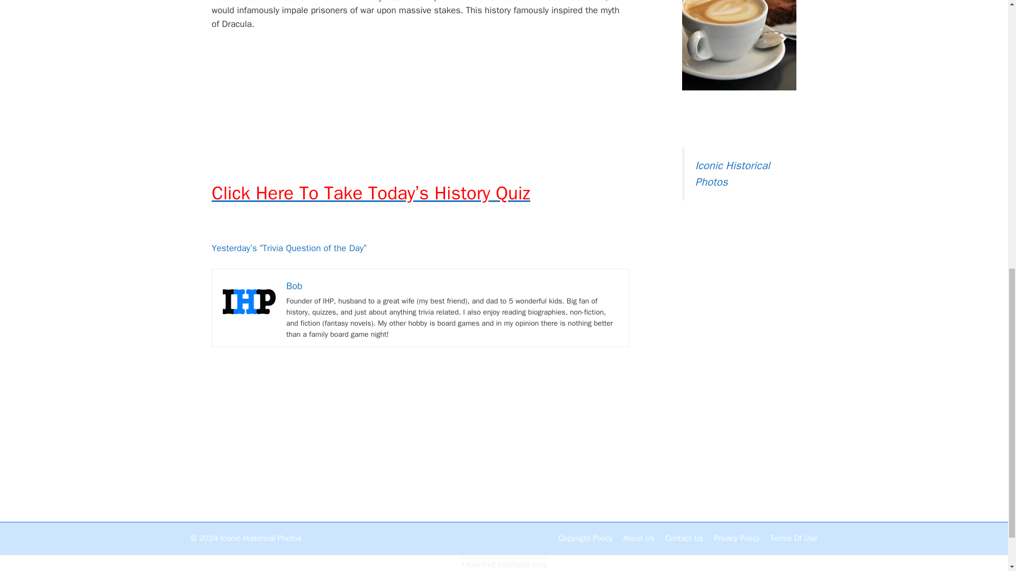  I want to click on Iconic Historical Photos, so click(732, 173).